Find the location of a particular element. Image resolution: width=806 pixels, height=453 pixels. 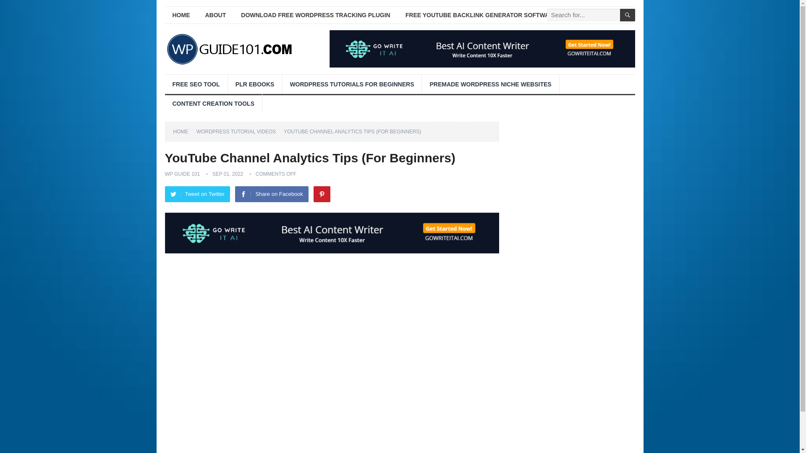

PREMADE WORDPRESS NICHE WEBSITES is located at coordinates (490, 84).